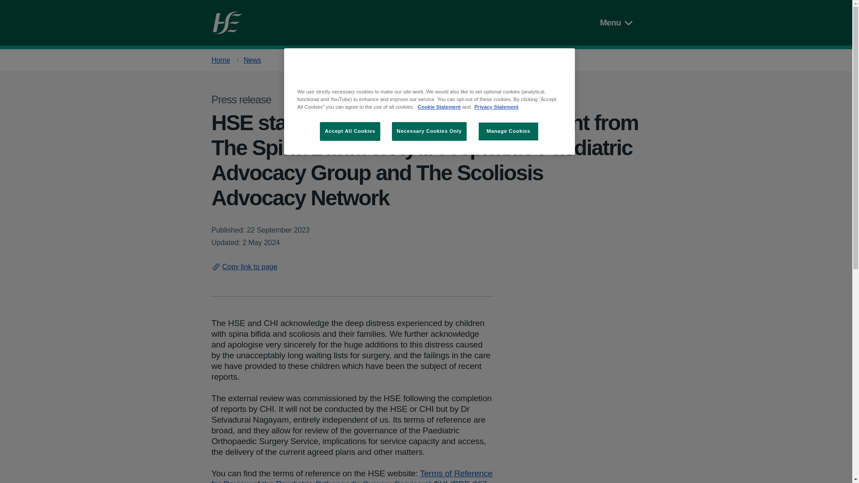 This screenshot has width=859, height=483. Describe the element at coordinates (244, 267) in the screenshot. I see `Copy link to page` at that location.